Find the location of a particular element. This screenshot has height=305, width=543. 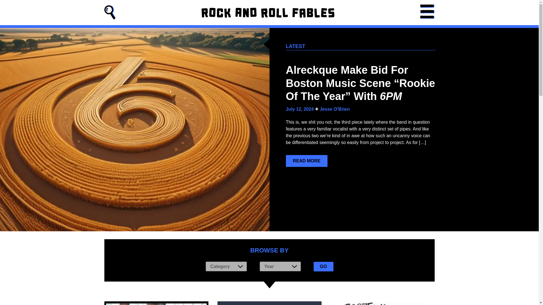

READ MORE is located at coordinates (306, 161).